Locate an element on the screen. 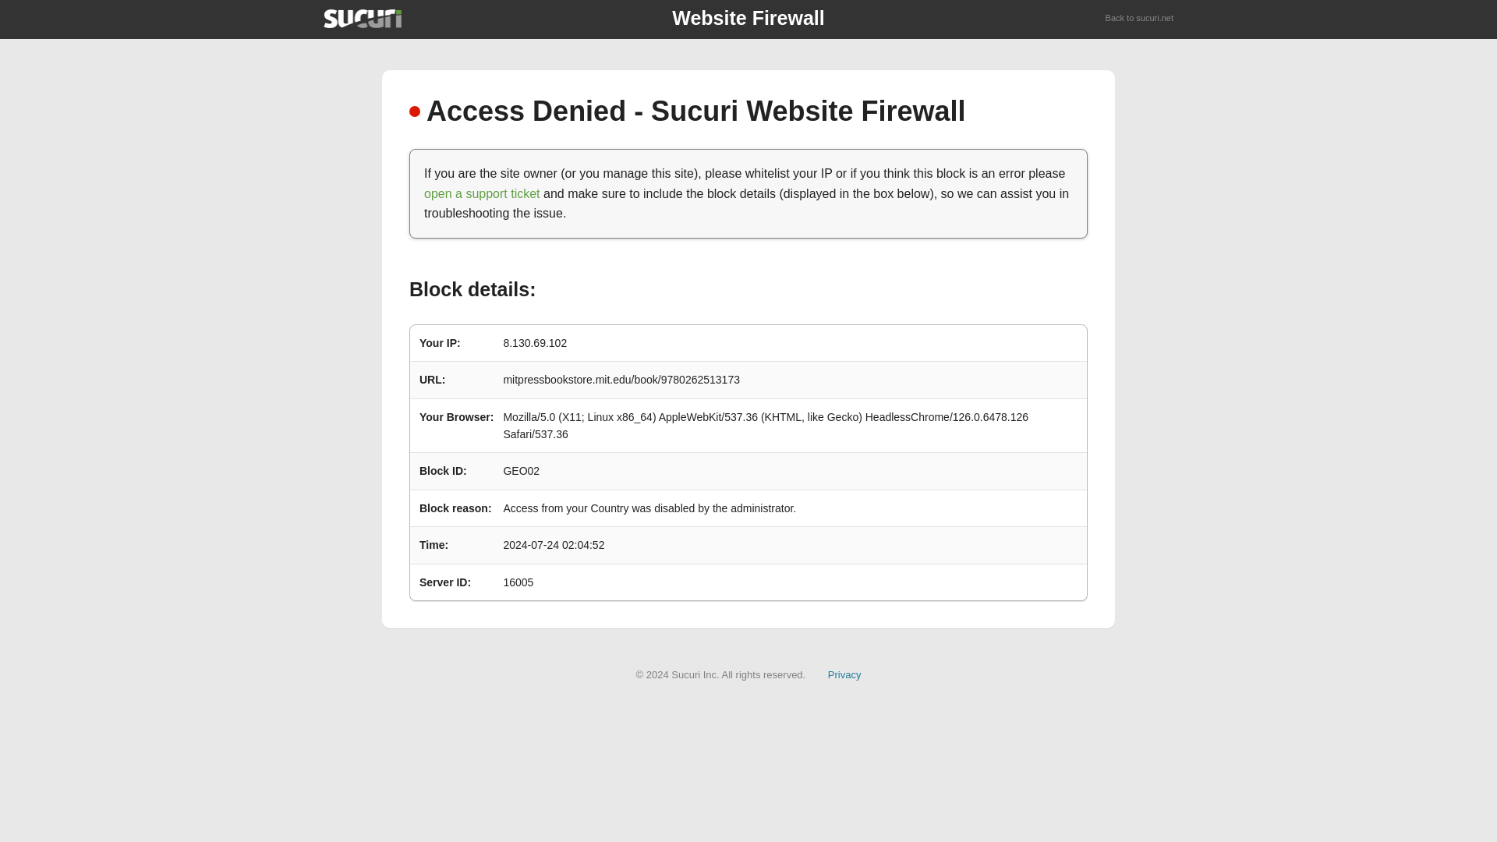 This screenshot has width=1497, height=842. open a support ticket is located at coordinates (482, 193).